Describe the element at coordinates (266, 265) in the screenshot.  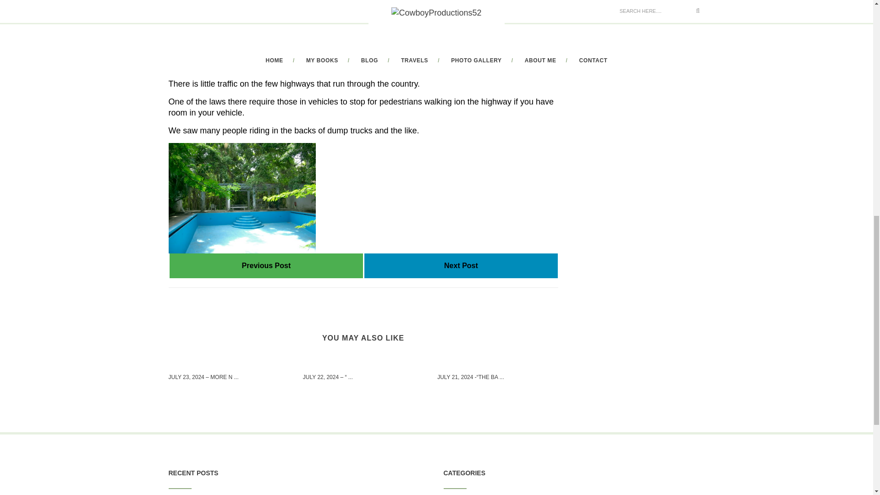
I see `Cuba - 2003 - The library` at that location.